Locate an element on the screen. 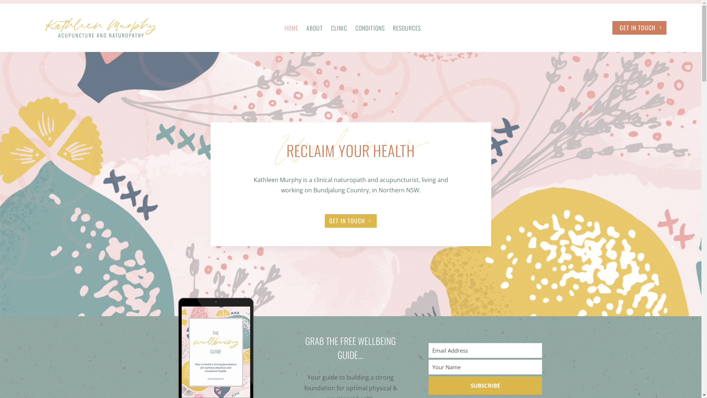  Subscribe is located at coordinates (485, 385).